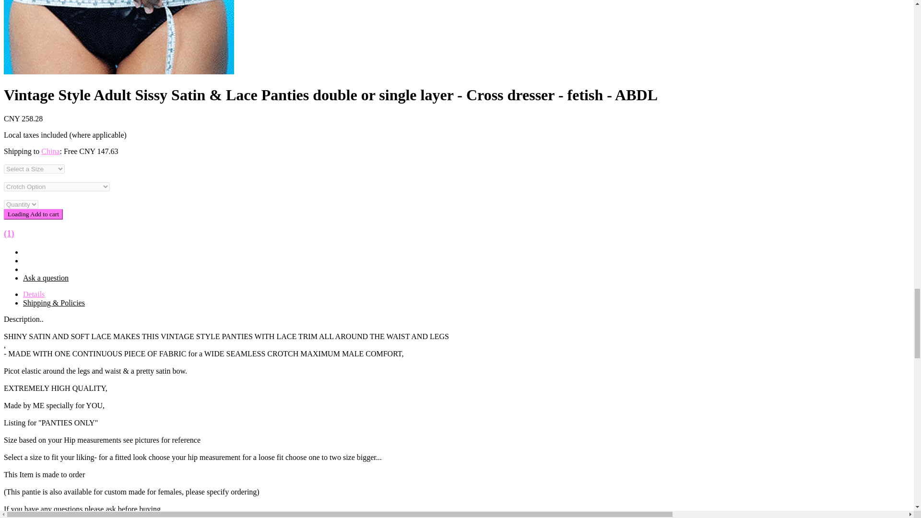 The width and height of the screenshot is (921, 518). Describe the element at coordinates (34, 294) in the screenshot. I see `Details` at that location.